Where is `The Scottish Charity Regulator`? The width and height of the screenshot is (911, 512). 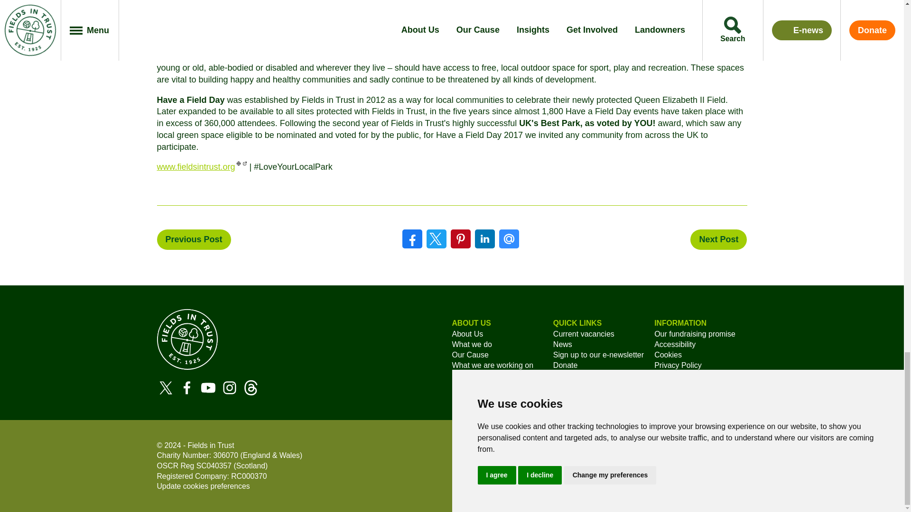 The Scottish Charity Regulator is located at coordinates (167, 466).